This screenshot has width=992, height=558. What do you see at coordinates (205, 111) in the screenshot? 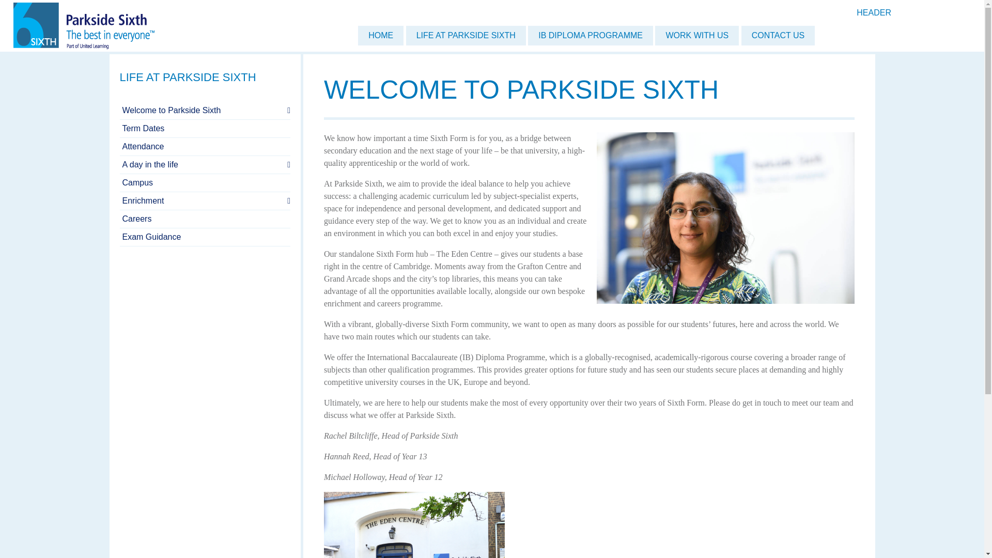
I see `Welcome to Parkside Sixth` at bounding box center [205, 111].